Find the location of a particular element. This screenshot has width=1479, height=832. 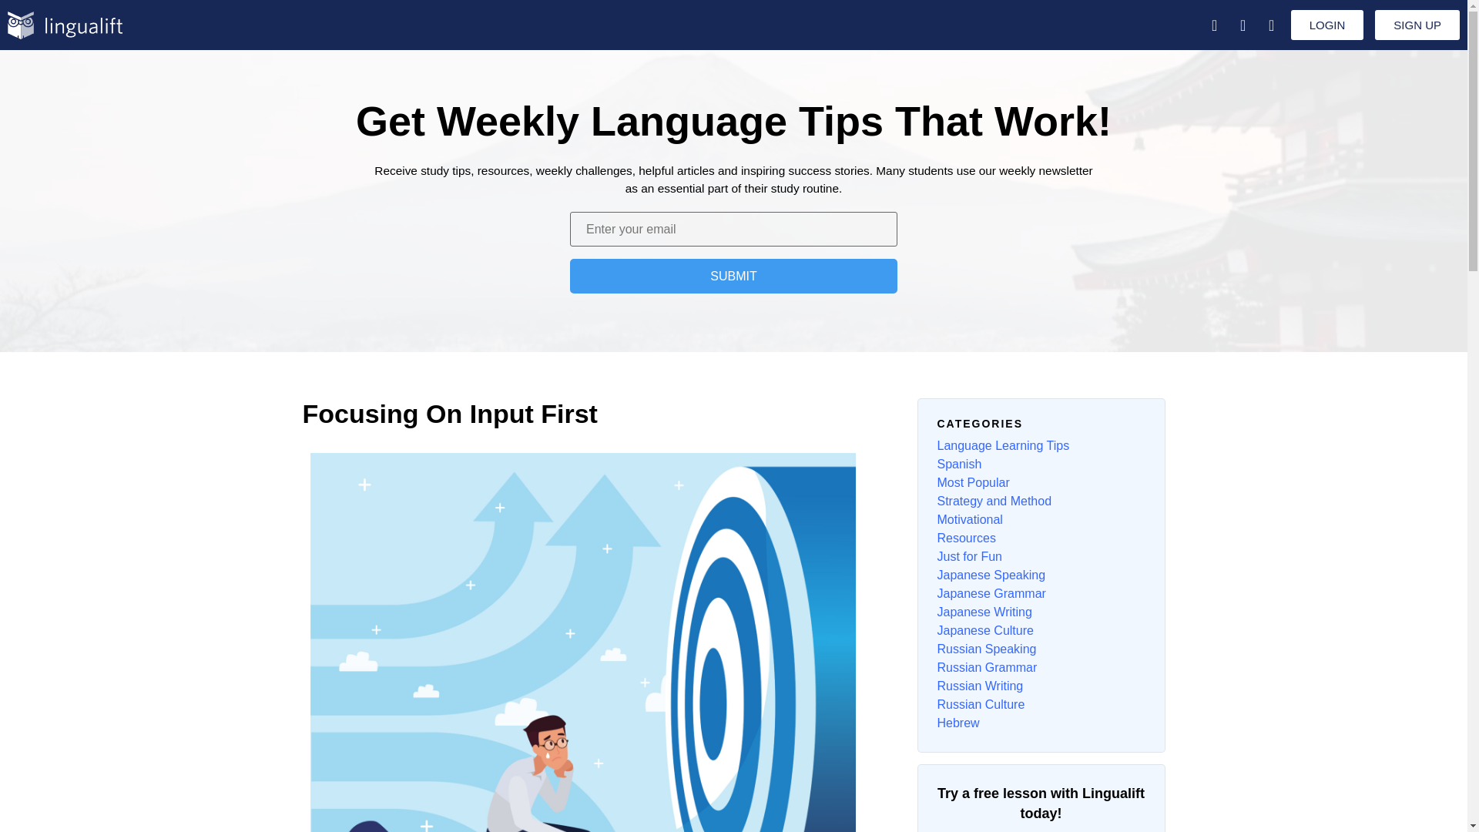

Russian Grammar is located at coordinates (986, 667).